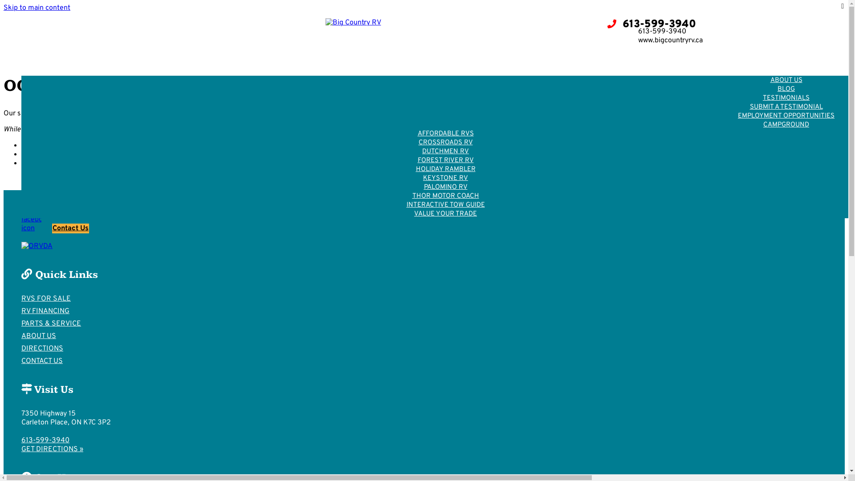 The height and width of the screenshot is (481, 855). Describe the element at coordinates (786, 116) in the screenshot. I see `EMPLOYMENT OPPORTUNITIES` at that location.